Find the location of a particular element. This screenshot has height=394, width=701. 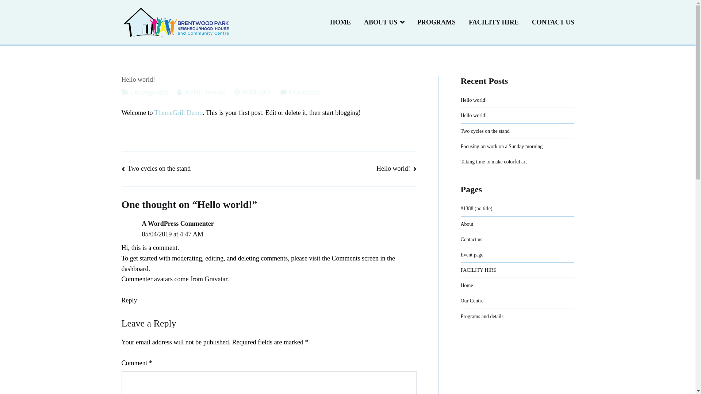

Event page is located at coordinates (472, 255).